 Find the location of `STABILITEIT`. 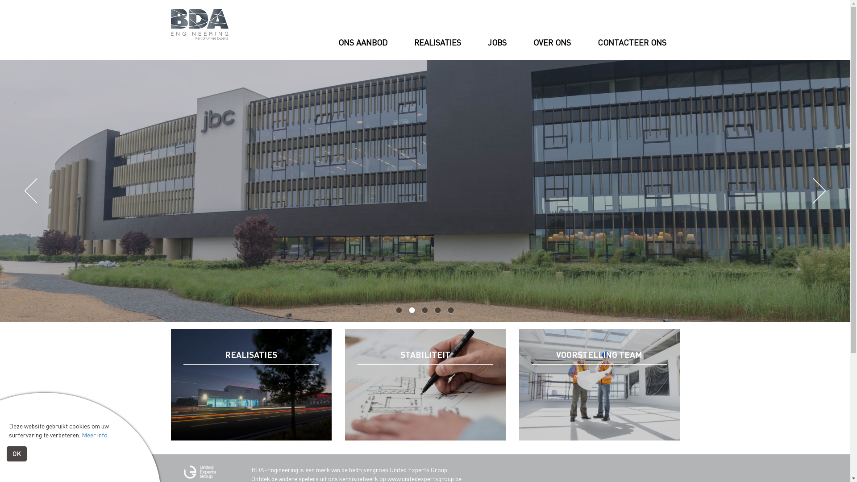

STABILITEIT is located at coordinates (425, 385).